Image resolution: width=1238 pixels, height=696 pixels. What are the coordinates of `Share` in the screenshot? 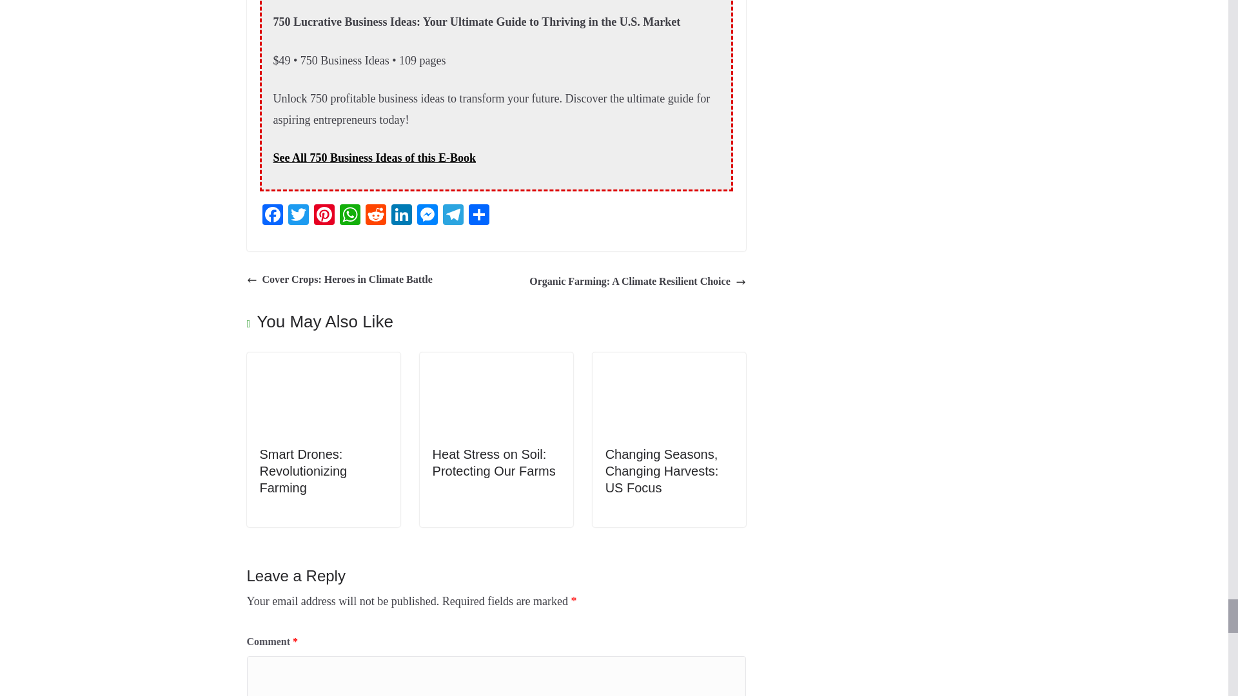 It's located at (478, 217).